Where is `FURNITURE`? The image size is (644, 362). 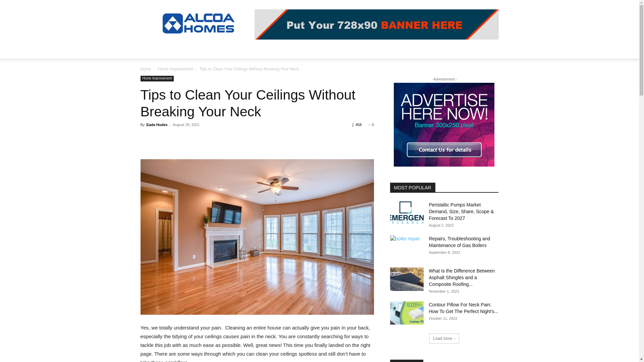
FURNITURE is located at coordinates (298, 50).